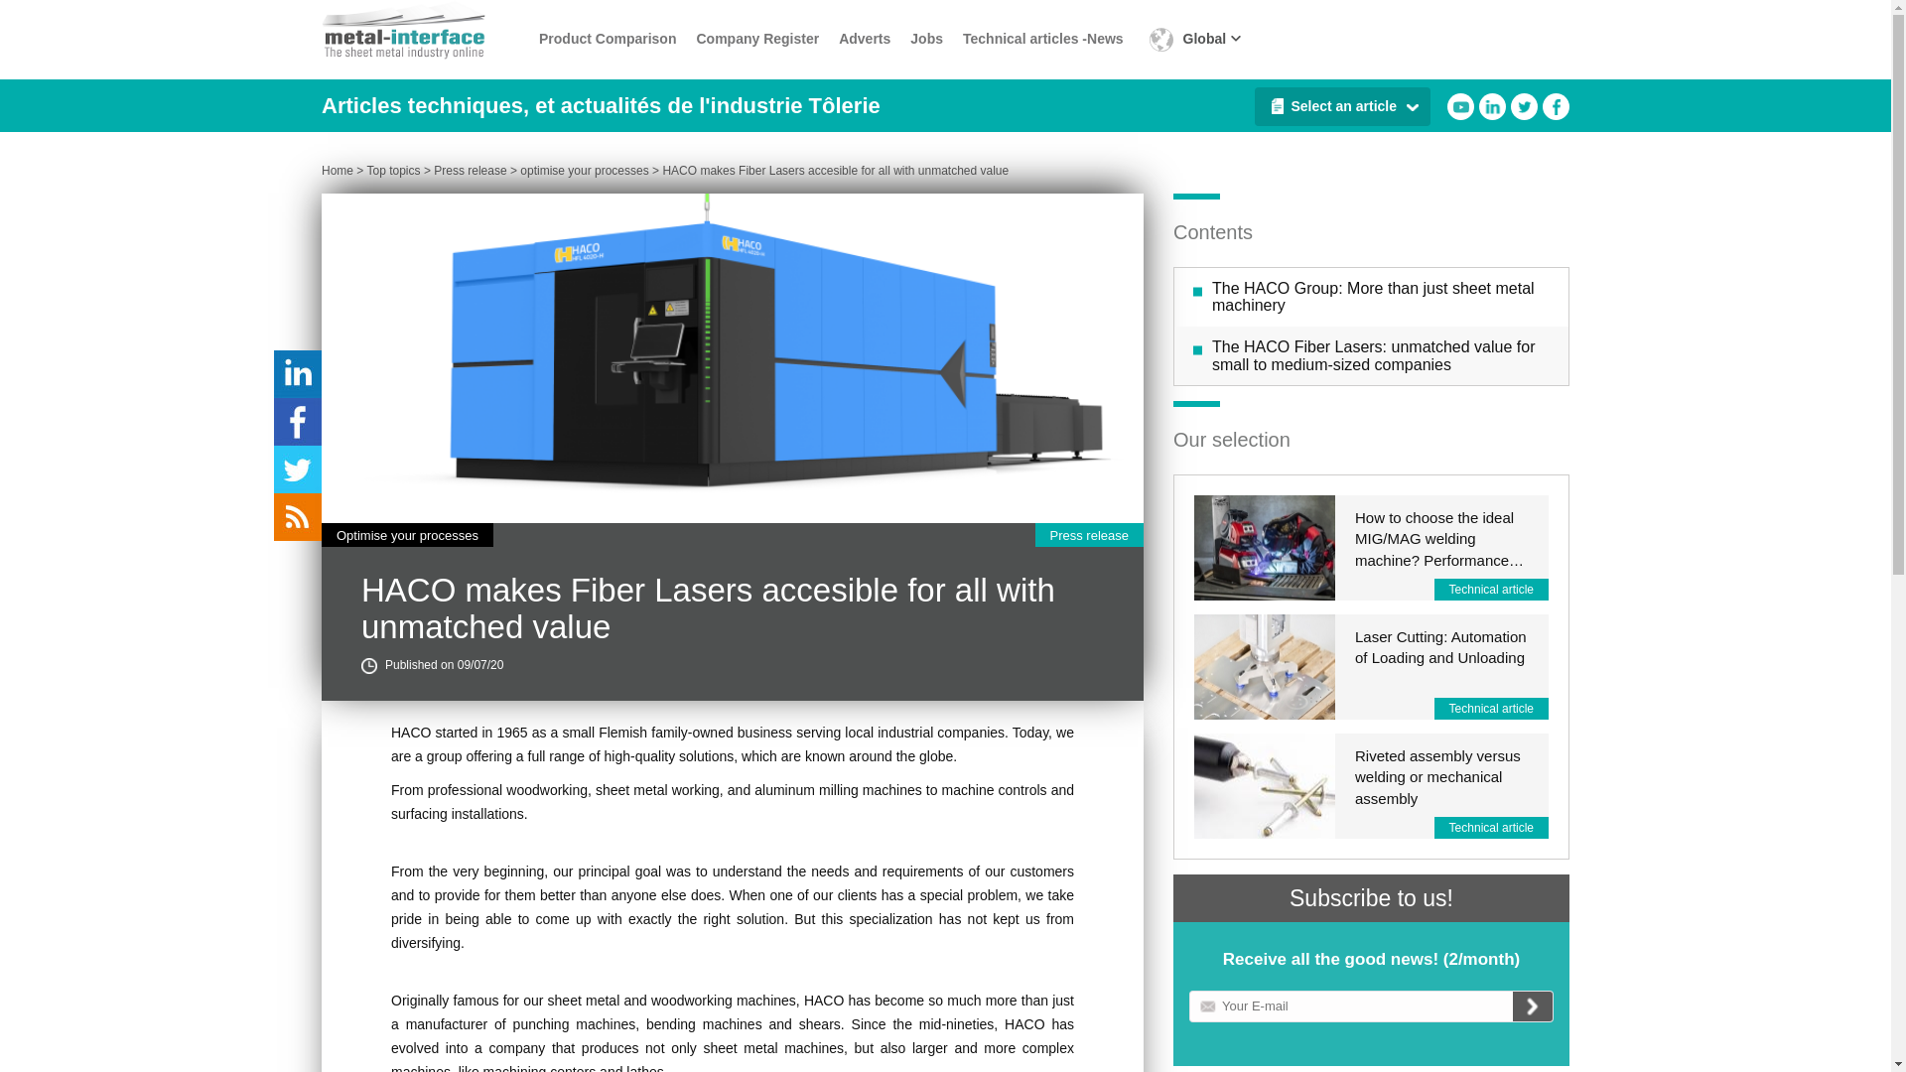  What do you see at coordinates (756, 40) in the screenshot?
I see `Company Register` at bounding box center [756, 40].